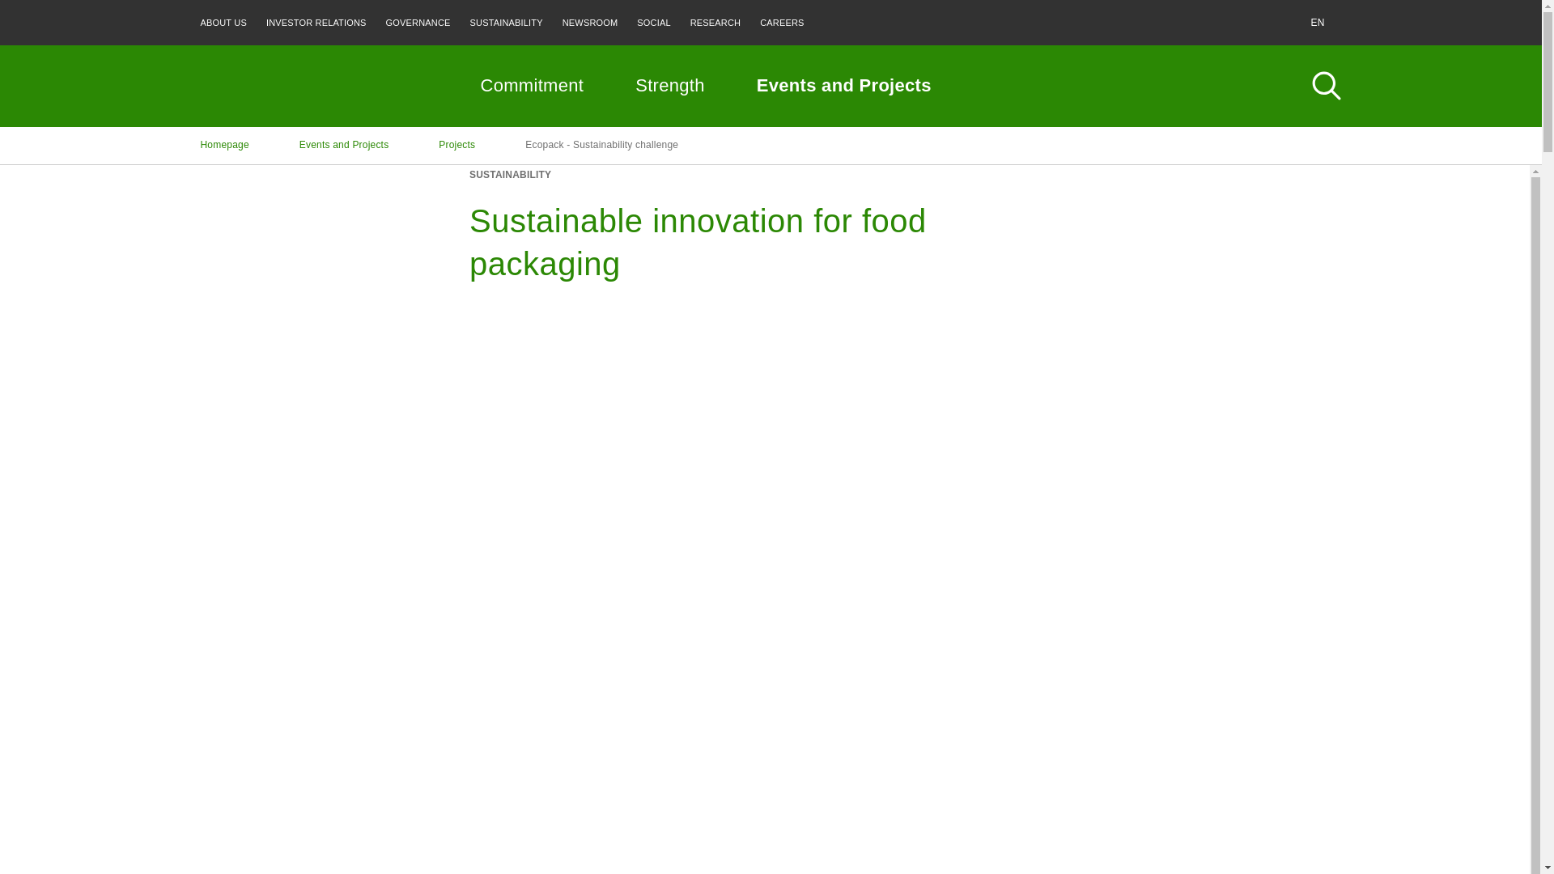  What do you see at coordinates (223, 23) in the screenshot?
I see `ABOUT US` at bounding box center [223, 23].